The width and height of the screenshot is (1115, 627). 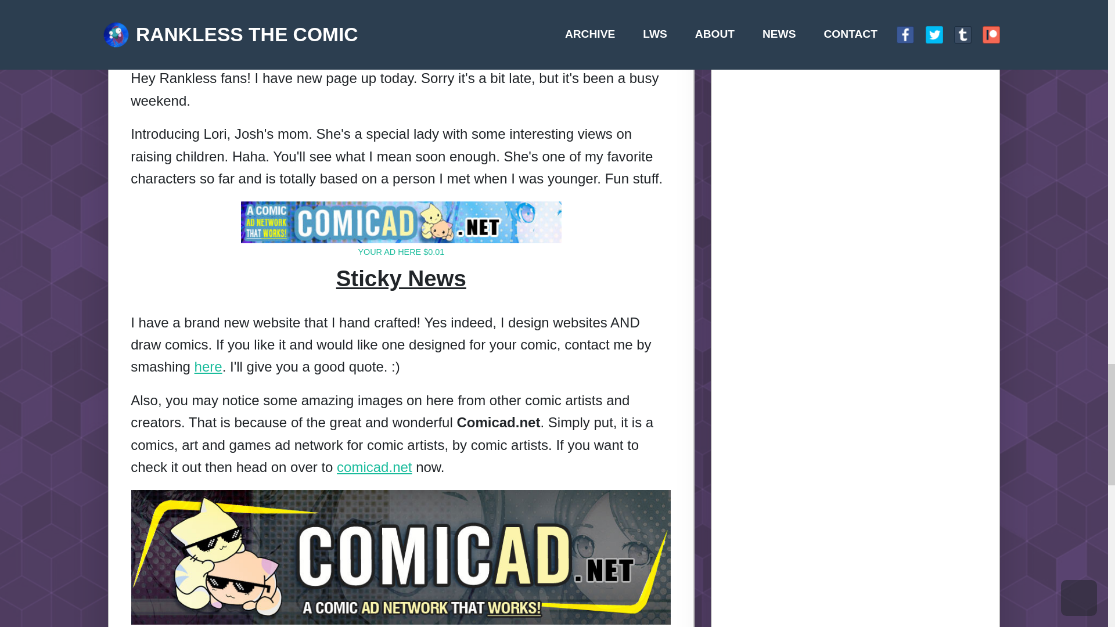 I want to click on comicad network, so click(x=312, y=75).